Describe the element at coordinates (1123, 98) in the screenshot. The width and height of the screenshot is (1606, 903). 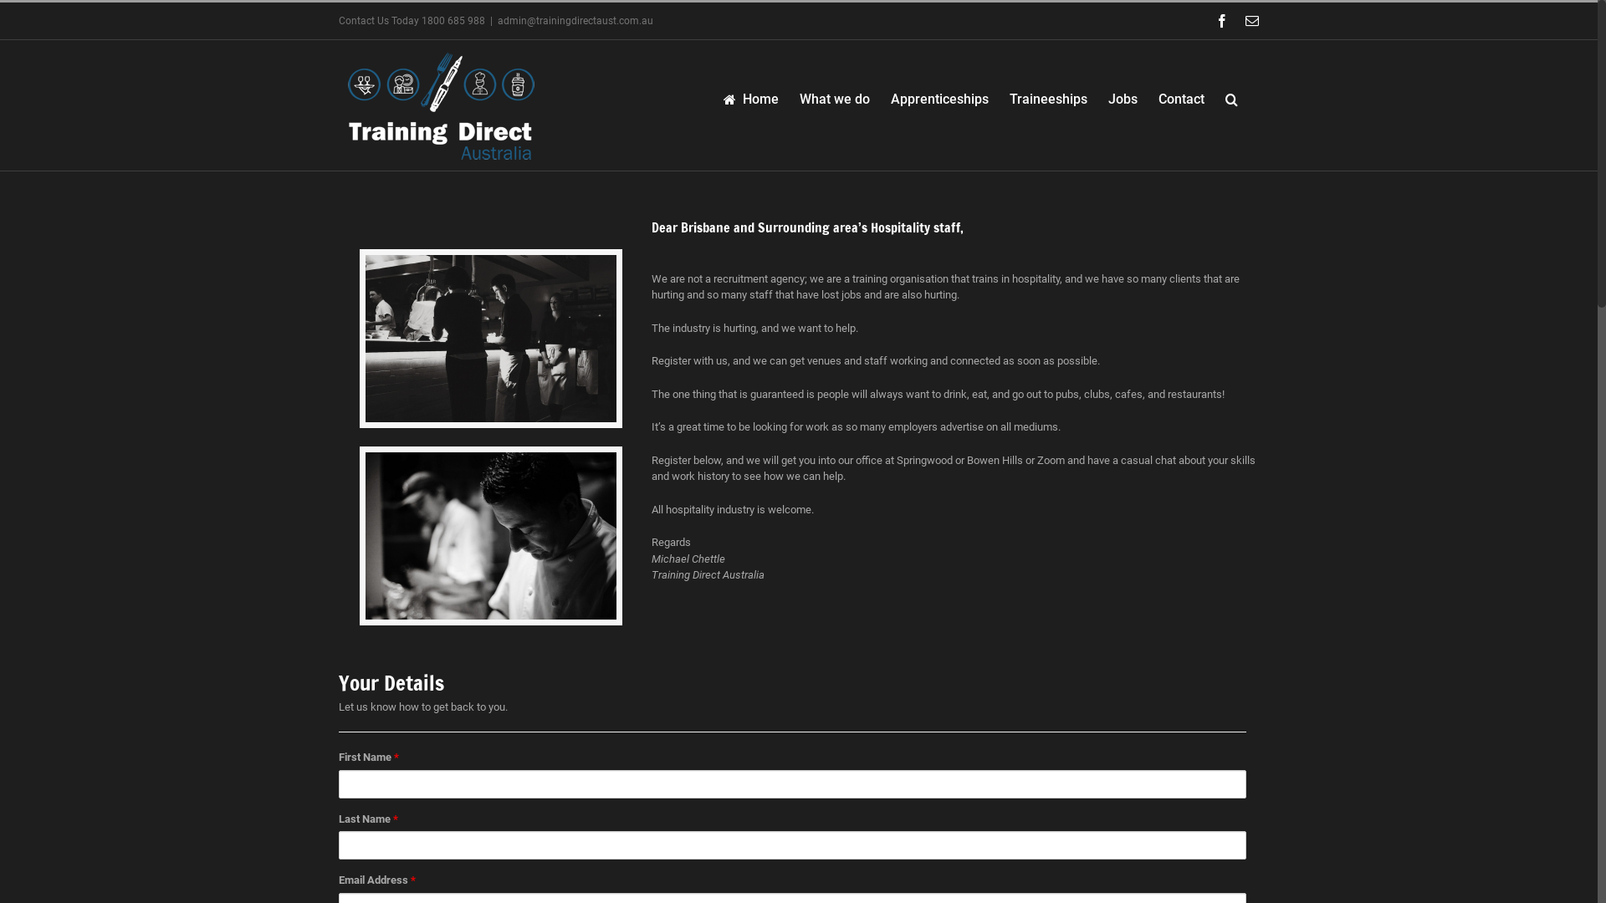
I see `Jobs` at that location.